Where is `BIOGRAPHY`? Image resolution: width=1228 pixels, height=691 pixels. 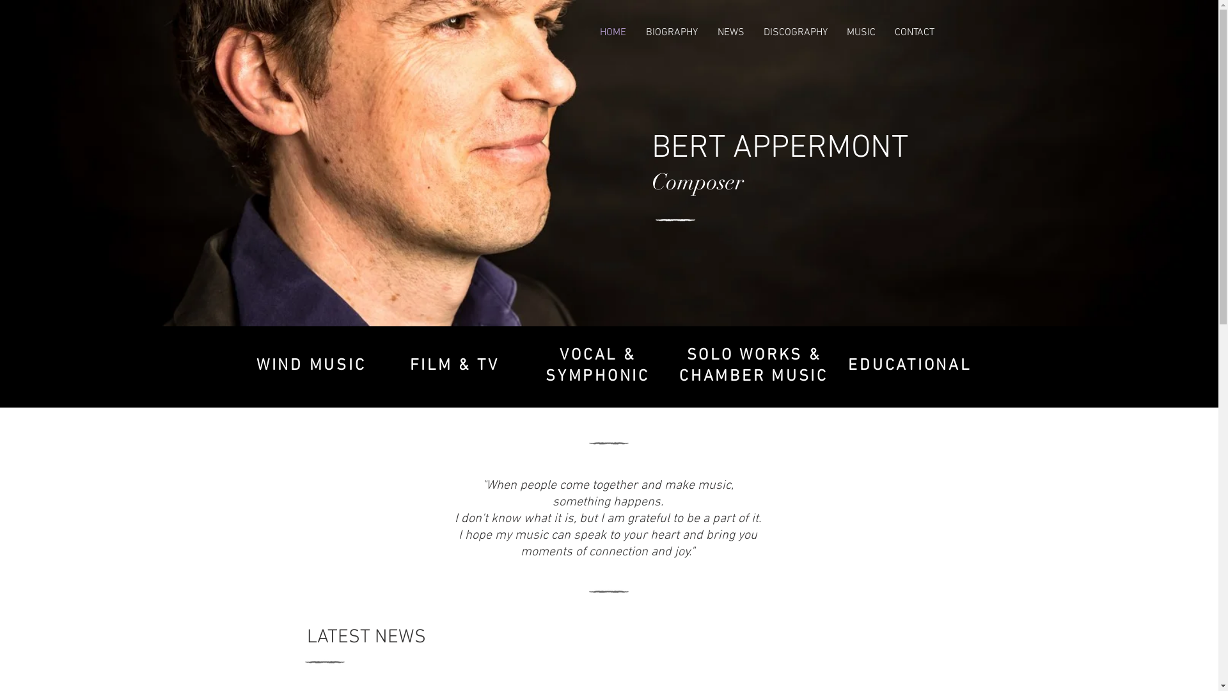
BIOGRAPHY is located at coordinates (672, 33).